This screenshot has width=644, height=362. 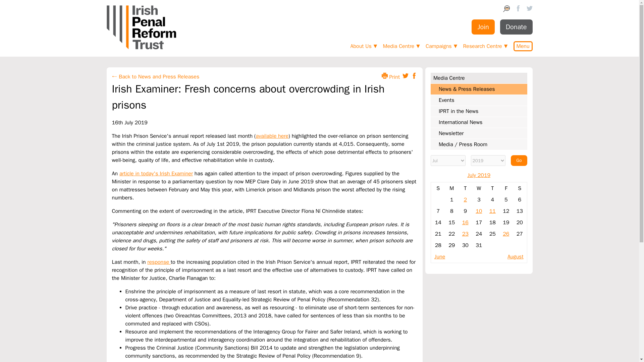 I want to click on response, so click(x=159, y=262).